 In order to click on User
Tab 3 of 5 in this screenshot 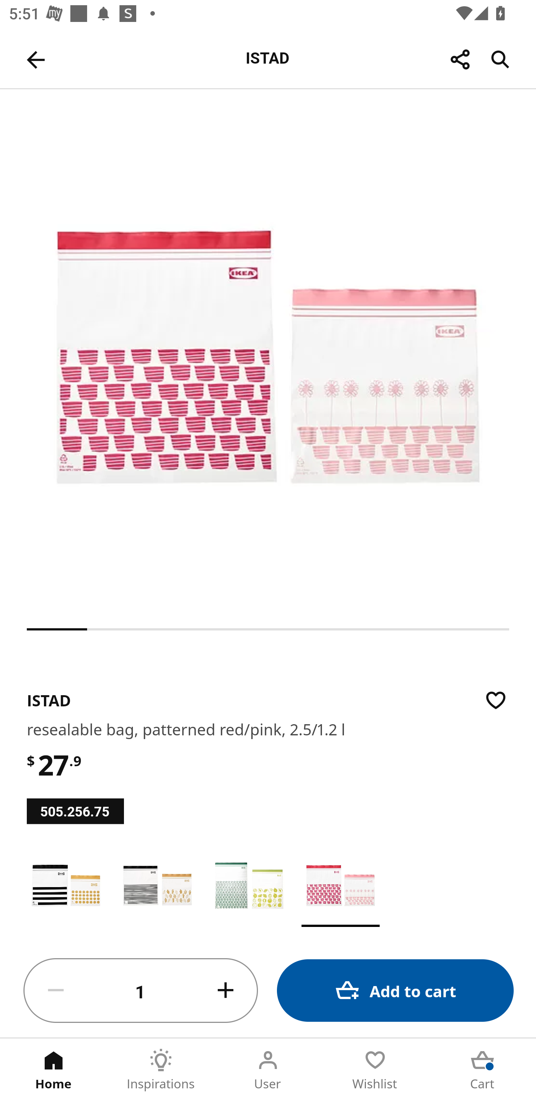, I will do `click(268, 1070)`.